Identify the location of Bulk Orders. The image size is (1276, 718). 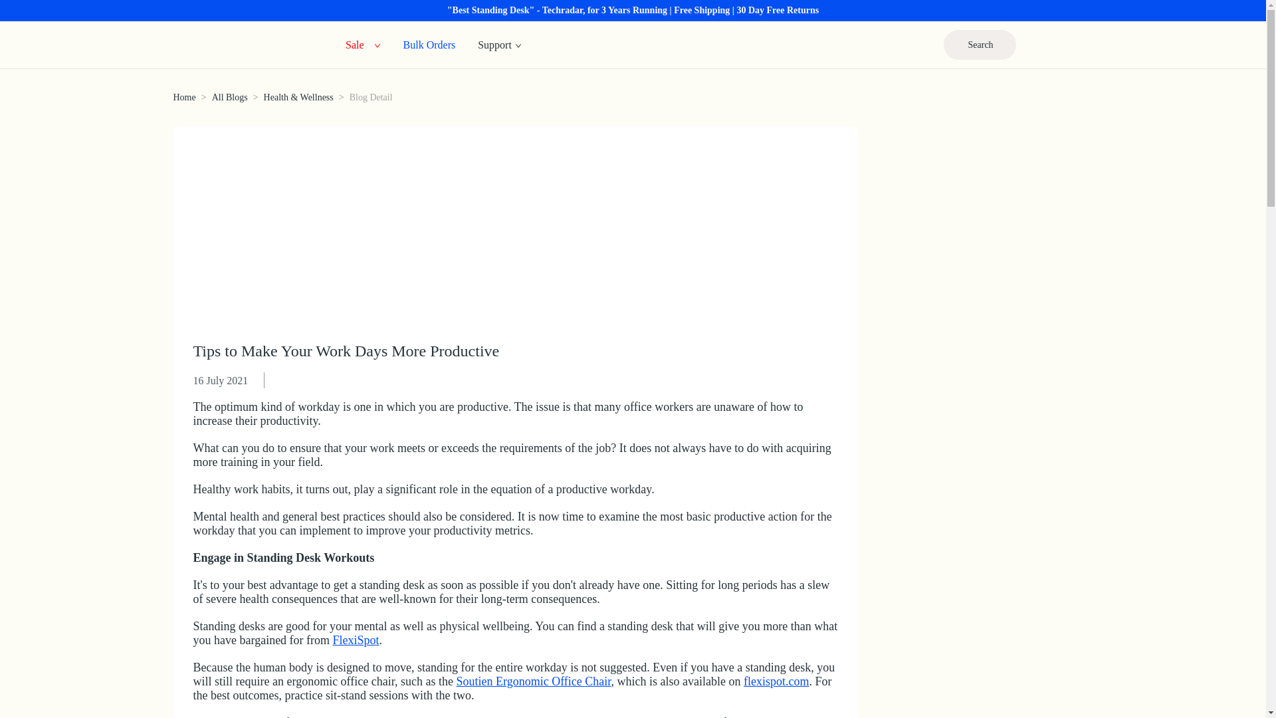
(429, 44).